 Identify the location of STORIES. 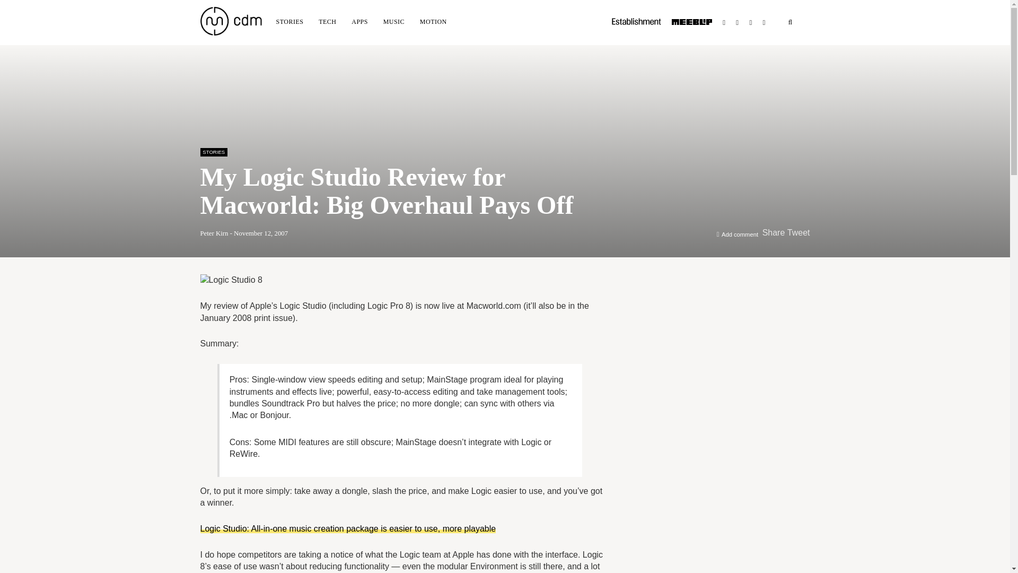
(214, 152).